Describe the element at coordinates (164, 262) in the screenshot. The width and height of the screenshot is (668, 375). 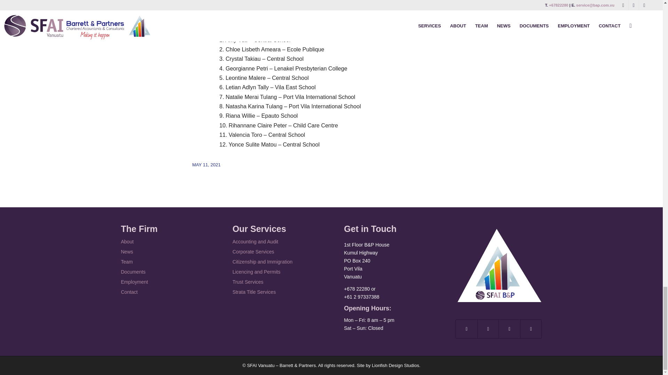
I see `Team` at that location.